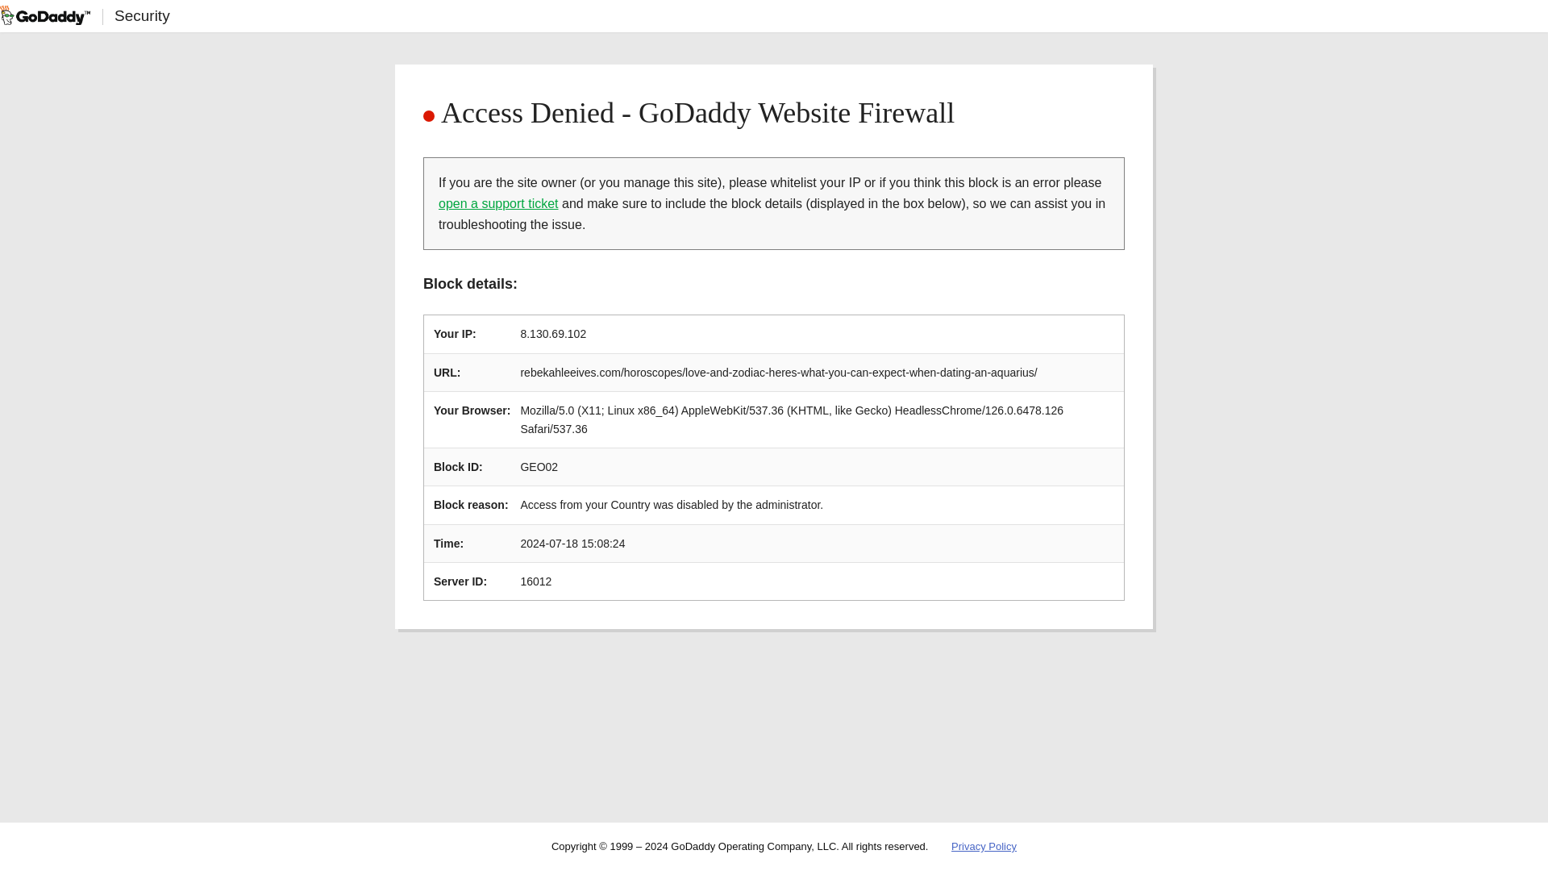 The image size is (1548, 871). What do you see at coordinates (498, 203) in the screenshot?
I see `open a support ticket` at bounding box center [498, 203].